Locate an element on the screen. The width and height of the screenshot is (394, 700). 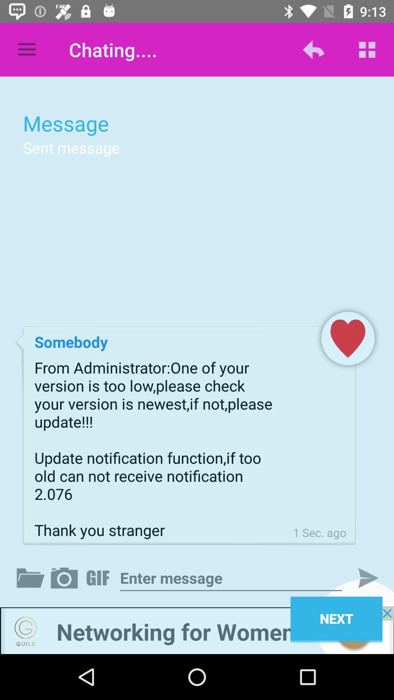
enter message is located at coordinates (231, 578).